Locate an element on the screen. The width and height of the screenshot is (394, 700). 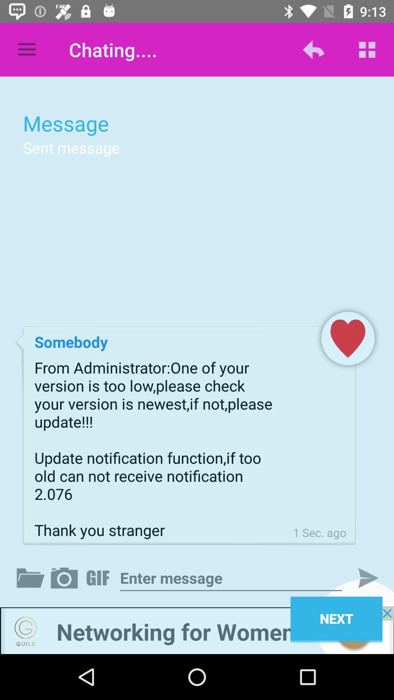
enter message is located at coordinates (231, 578).